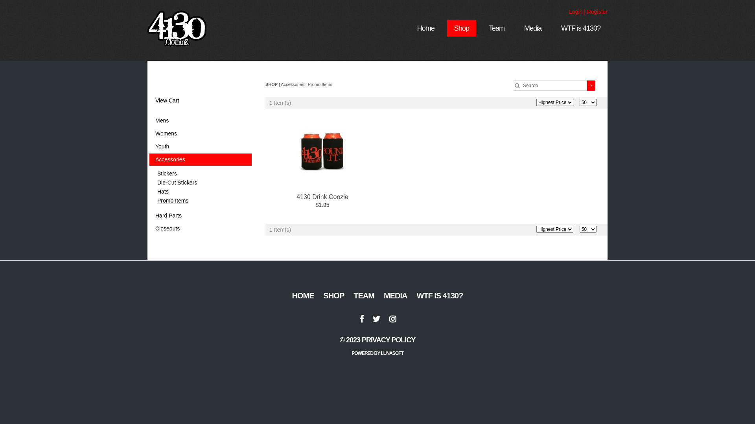 This screenshot has height=424, width=755. What do you see at coordinates (581, 28) in the screenshot?
I see `WTF is 4130?` at bounding box center [581, 28].